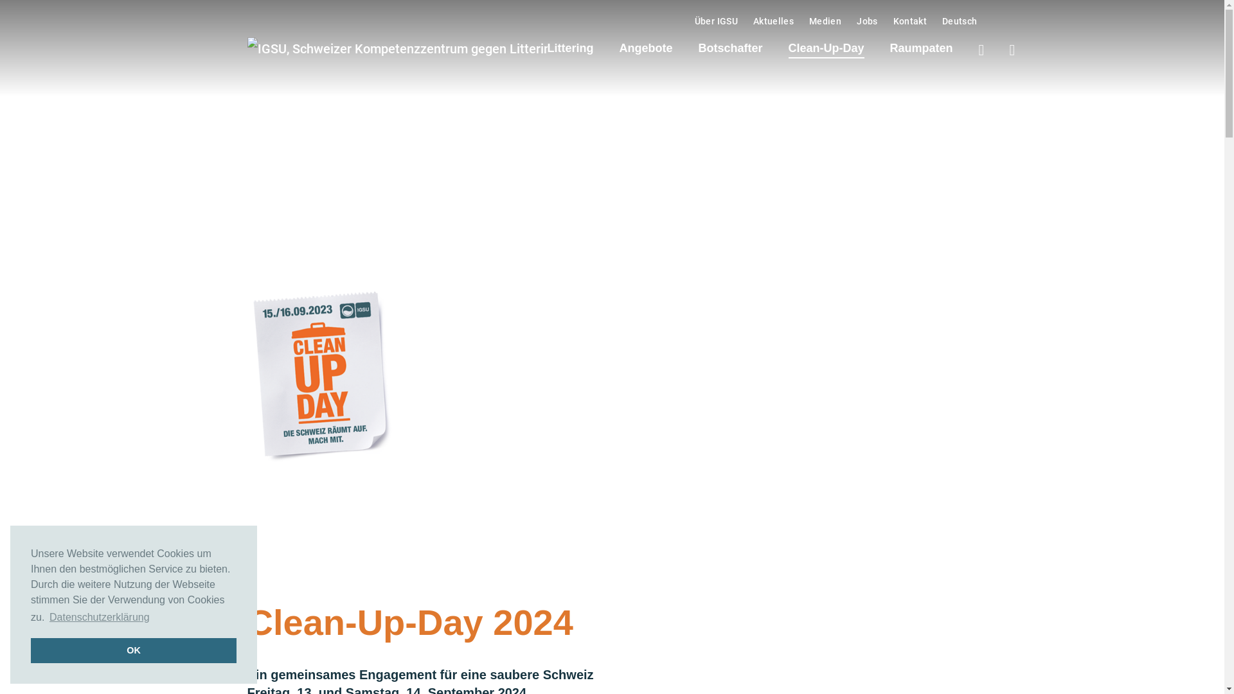  What do you see at coordinates (827, 48) in the screenshot?
I see `Clean-Up-Day` at bounding box center [827, 48].